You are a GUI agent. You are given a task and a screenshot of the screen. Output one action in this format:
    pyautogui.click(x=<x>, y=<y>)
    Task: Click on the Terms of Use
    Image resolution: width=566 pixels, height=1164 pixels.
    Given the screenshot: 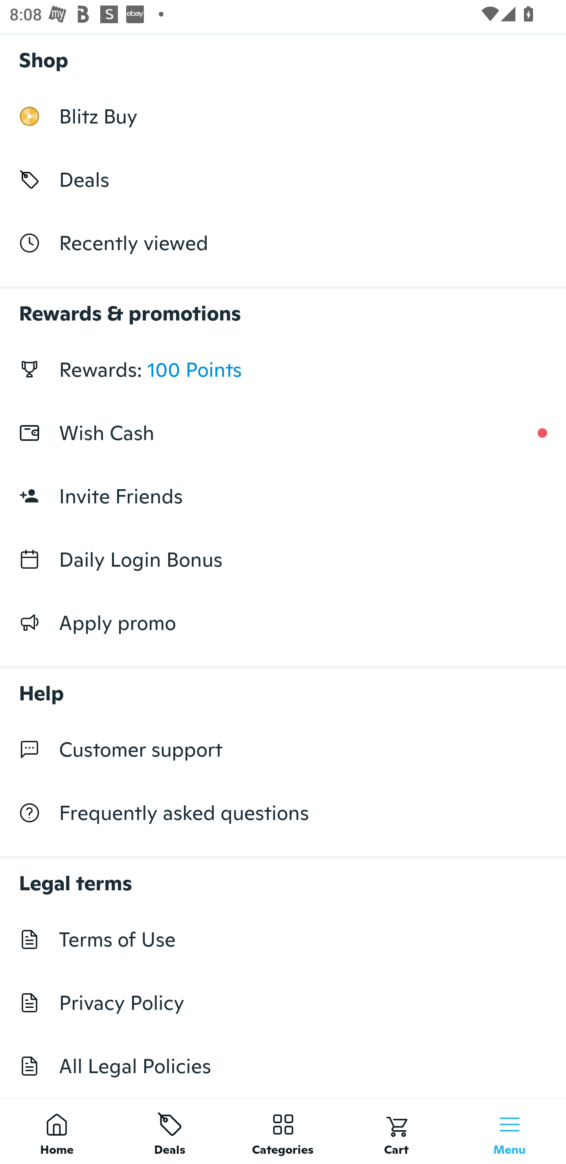 What is the action you would take?
    pyautogui.click(x=283, y=939)
    